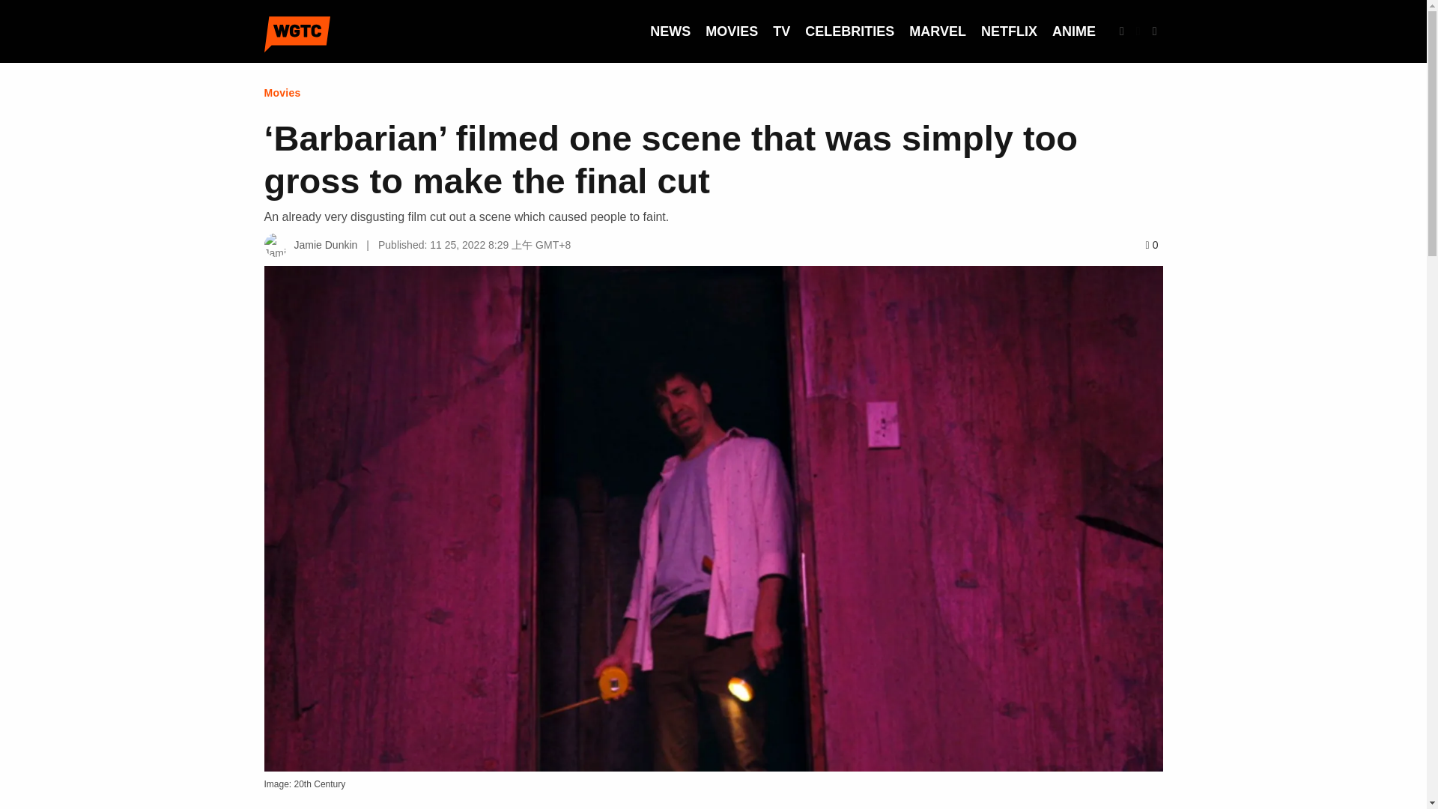 This screenshot has height=809, width=1438. I want to click on TV, so click(781, 31).